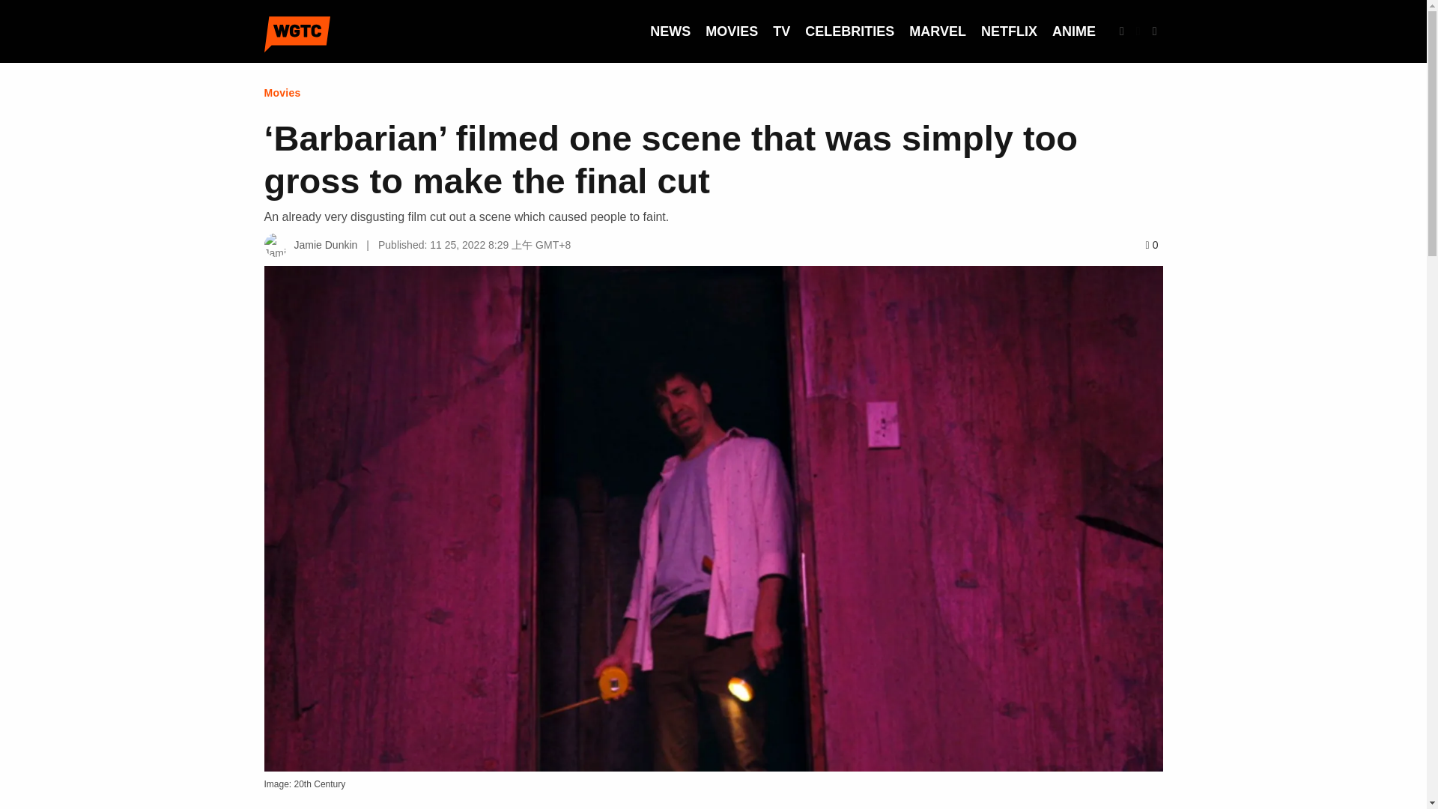 This screenshot has height=809, width=1438. I want to click on TV, so click(781, 31).